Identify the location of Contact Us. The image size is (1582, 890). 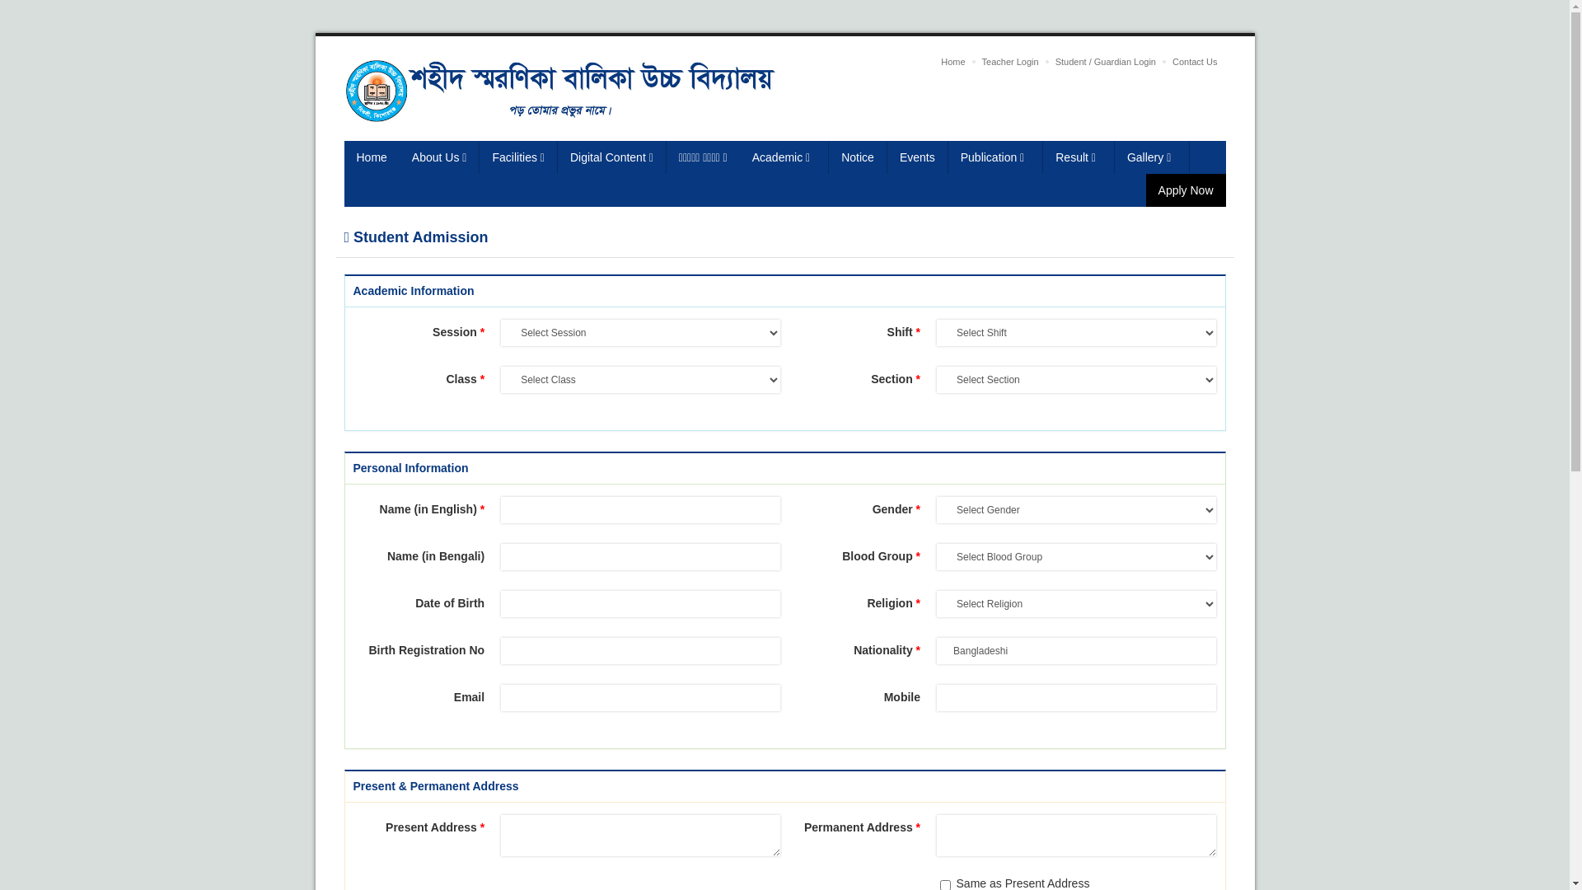
(1195, 62).